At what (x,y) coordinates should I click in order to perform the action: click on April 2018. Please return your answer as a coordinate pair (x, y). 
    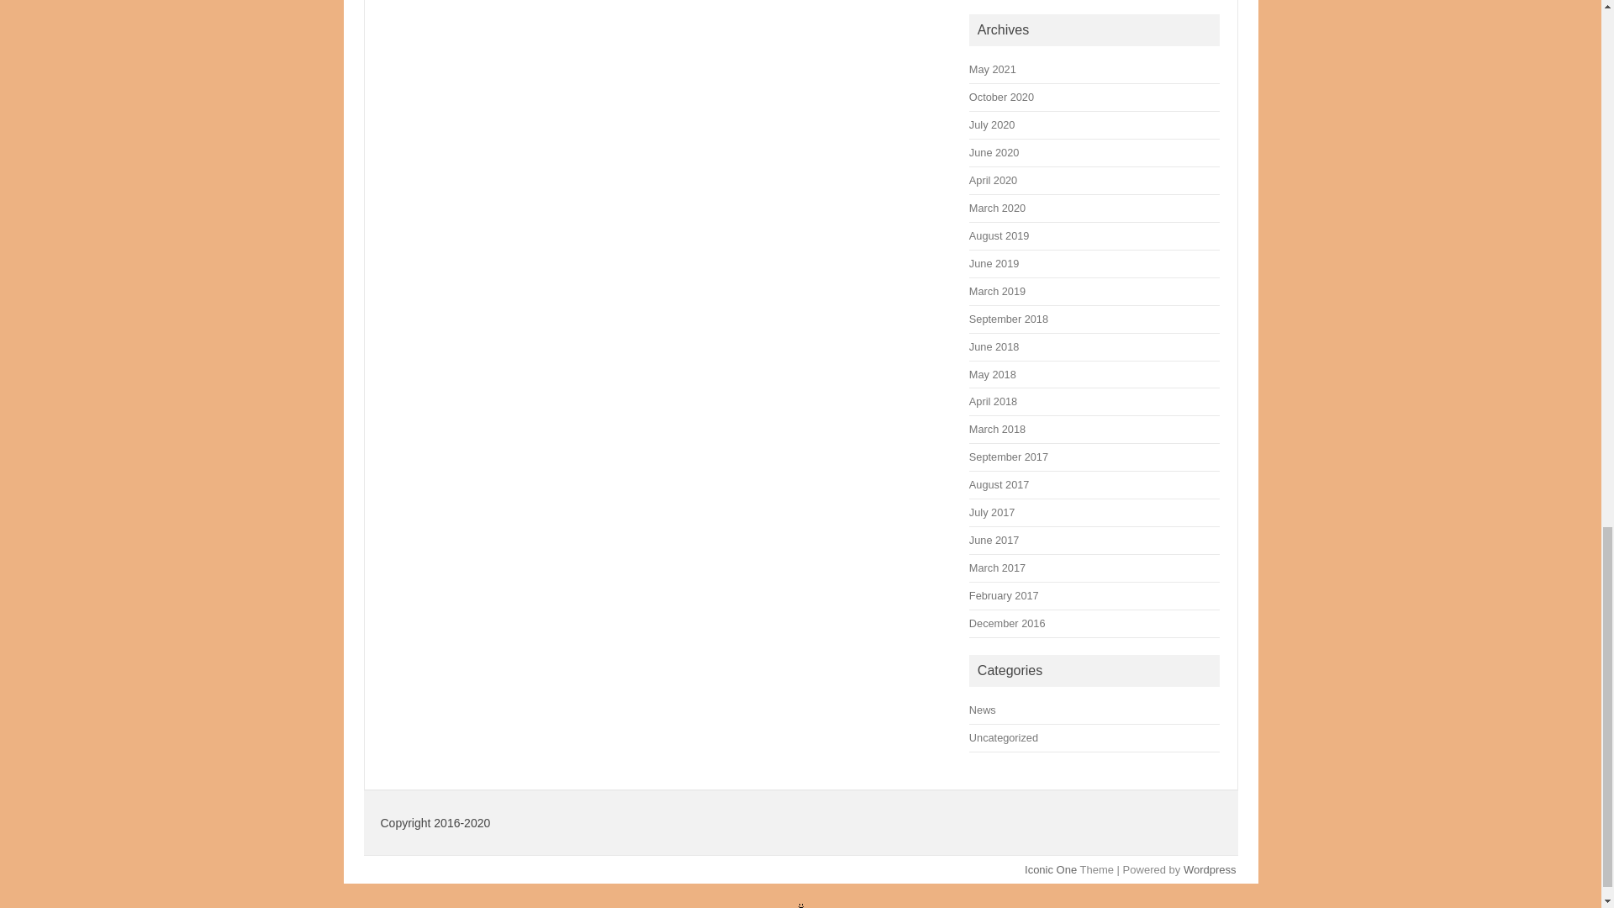
    Looking at the image, I should click on (993, 400).